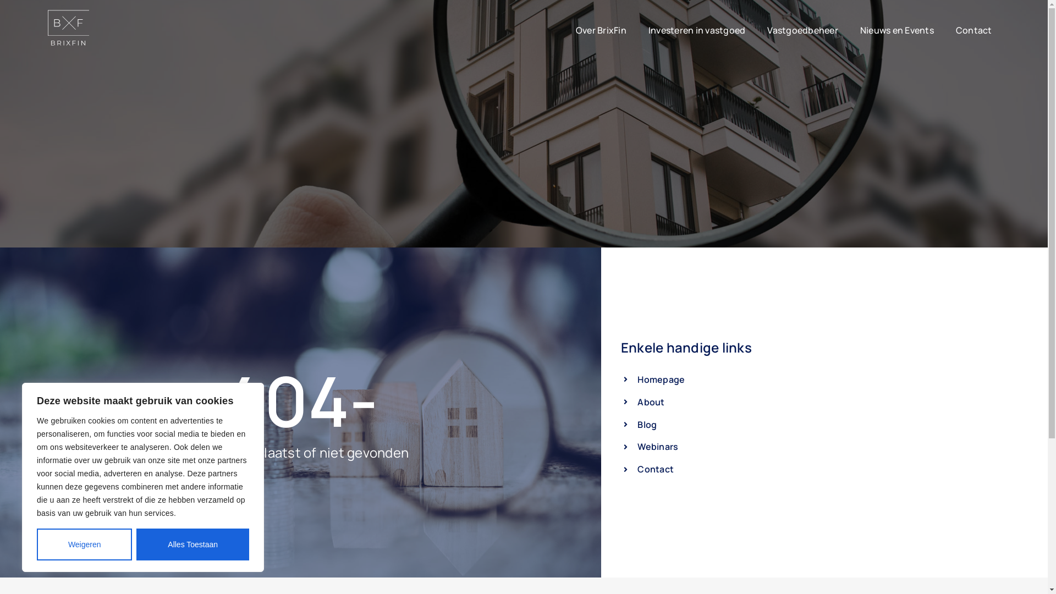 The width and height of the screenshot is (1056, 594). Describe the element at coordinates (601, 30) in the screenshot. I see `Over BrixFin` at that location.